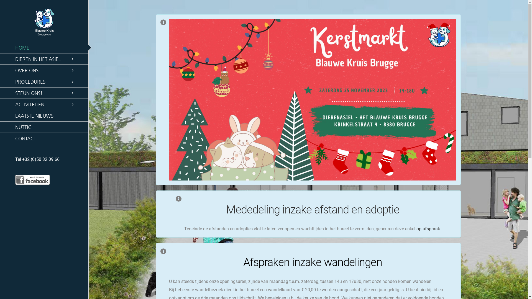 This screenshot has height=299, width=532. What do you see at coordinates (44, 116) in the screenshot?
I see `LAATSTE NIEUWS` at bounding box center [44, 116].